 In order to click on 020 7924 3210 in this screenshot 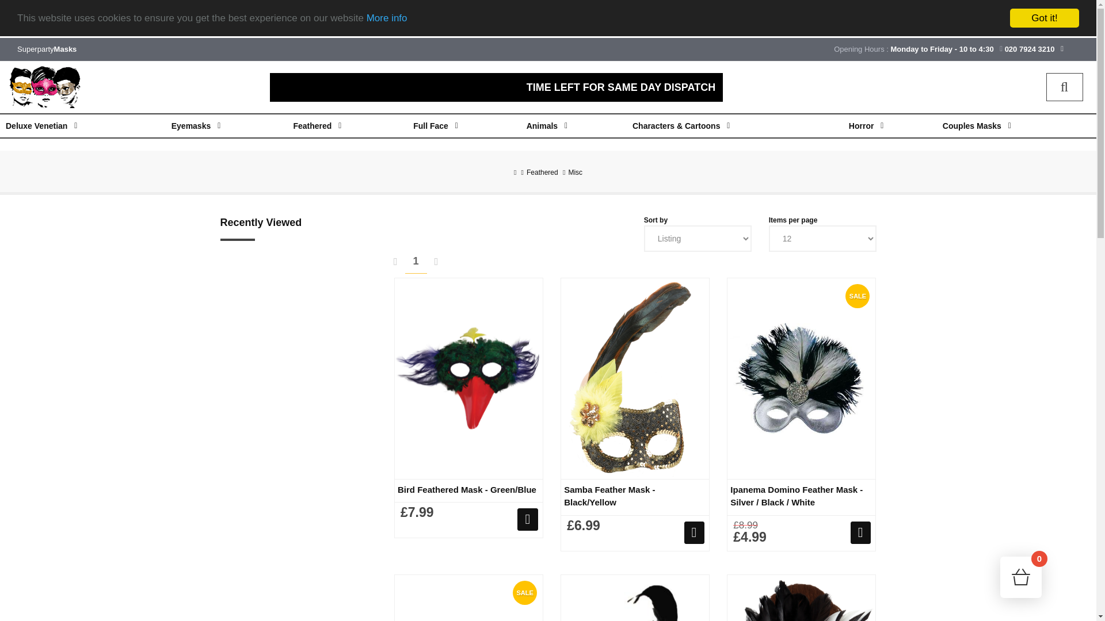, I will do `click(1030, 41)`.